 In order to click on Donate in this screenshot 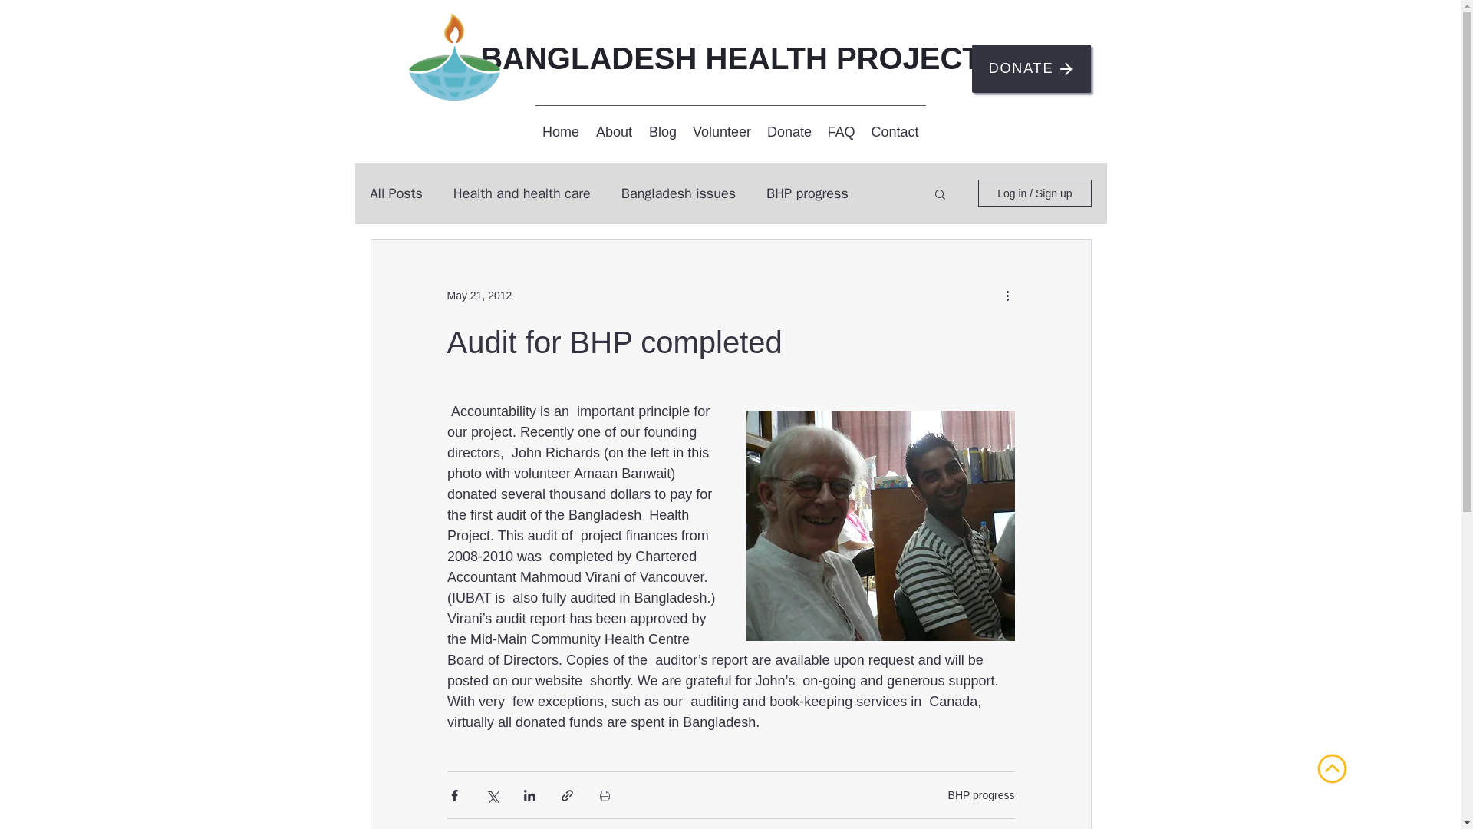, I will do `click(790, 131)`.